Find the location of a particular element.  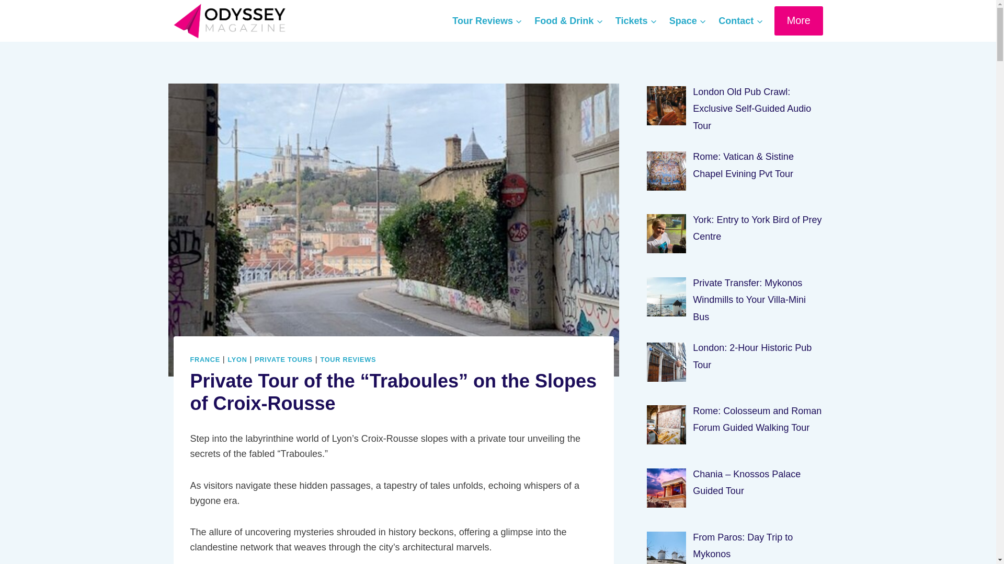

Space is located at coordinates (687, 21).